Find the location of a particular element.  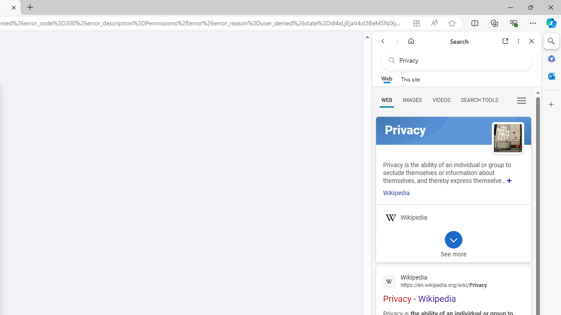

See more images of Privacy is located at coordinates (508, 138).